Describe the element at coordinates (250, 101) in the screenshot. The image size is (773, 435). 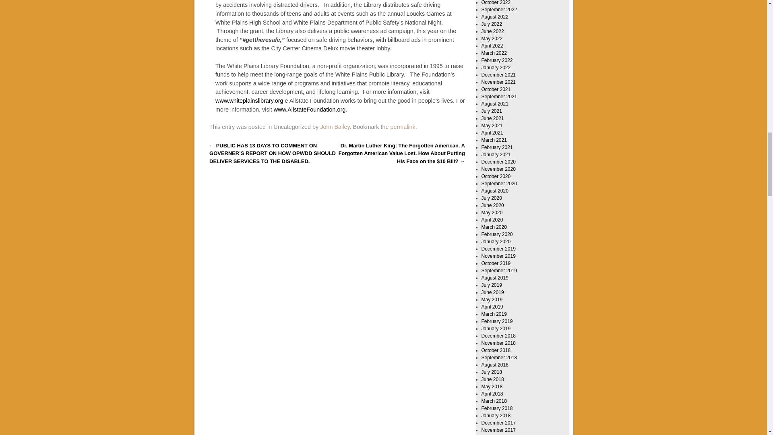
I see `www.whiteplainslibrary.org` at that location.